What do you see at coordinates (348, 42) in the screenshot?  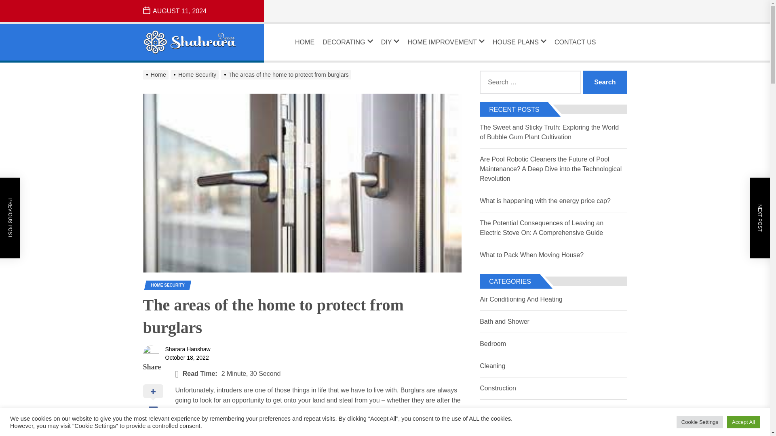 I see `DECORATING` at bounding box center [348, 42].